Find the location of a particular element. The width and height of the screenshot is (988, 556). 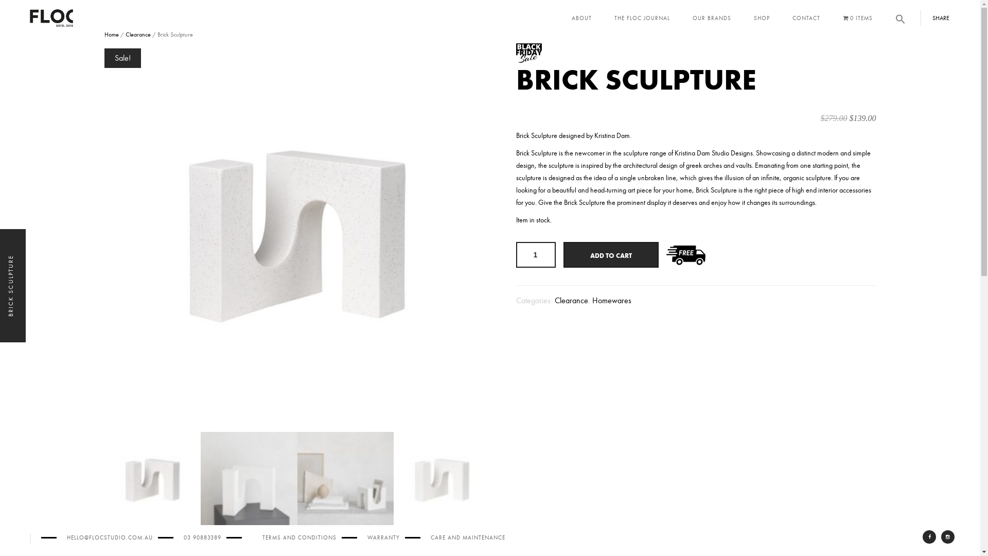

WARRANTY is located at coordinates (384, 537).